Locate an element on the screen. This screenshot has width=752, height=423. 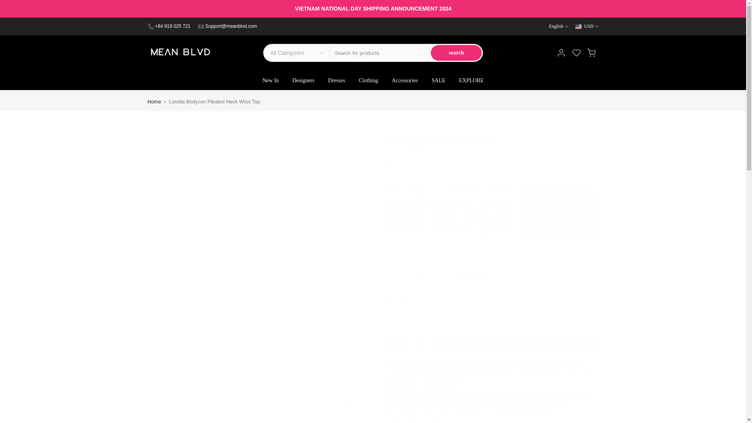
Designers is located at coordinates (303, 81).